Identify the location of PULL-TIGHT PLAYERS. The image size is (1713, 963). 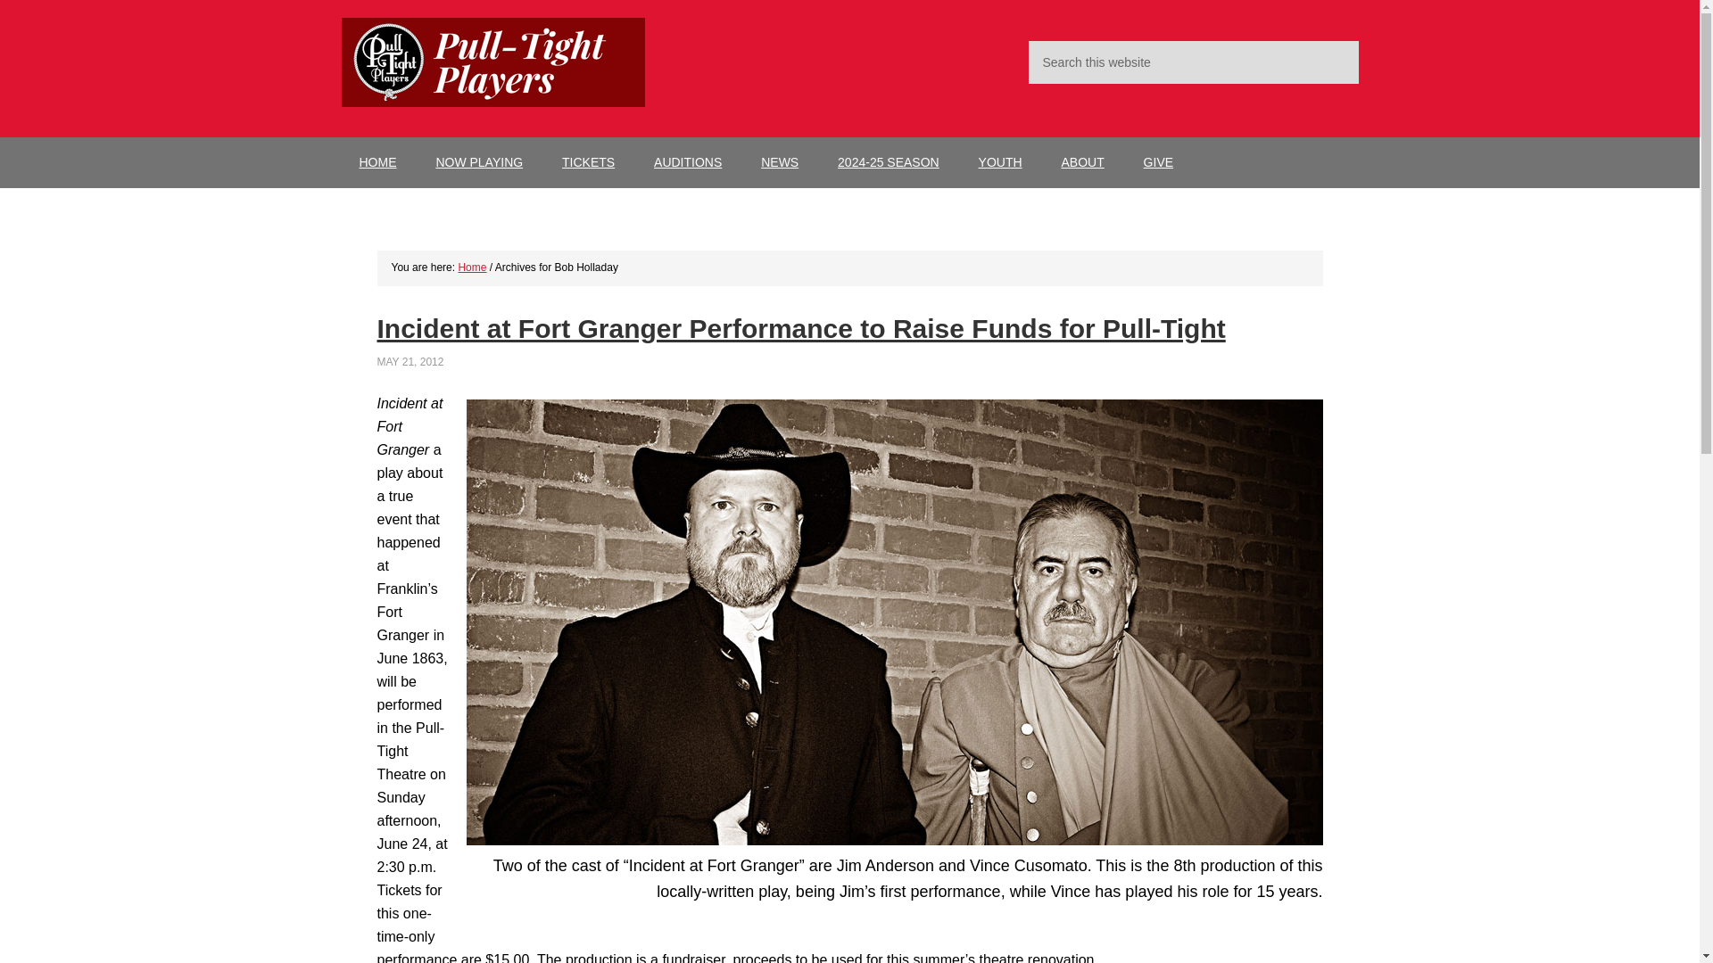
(492, 62).